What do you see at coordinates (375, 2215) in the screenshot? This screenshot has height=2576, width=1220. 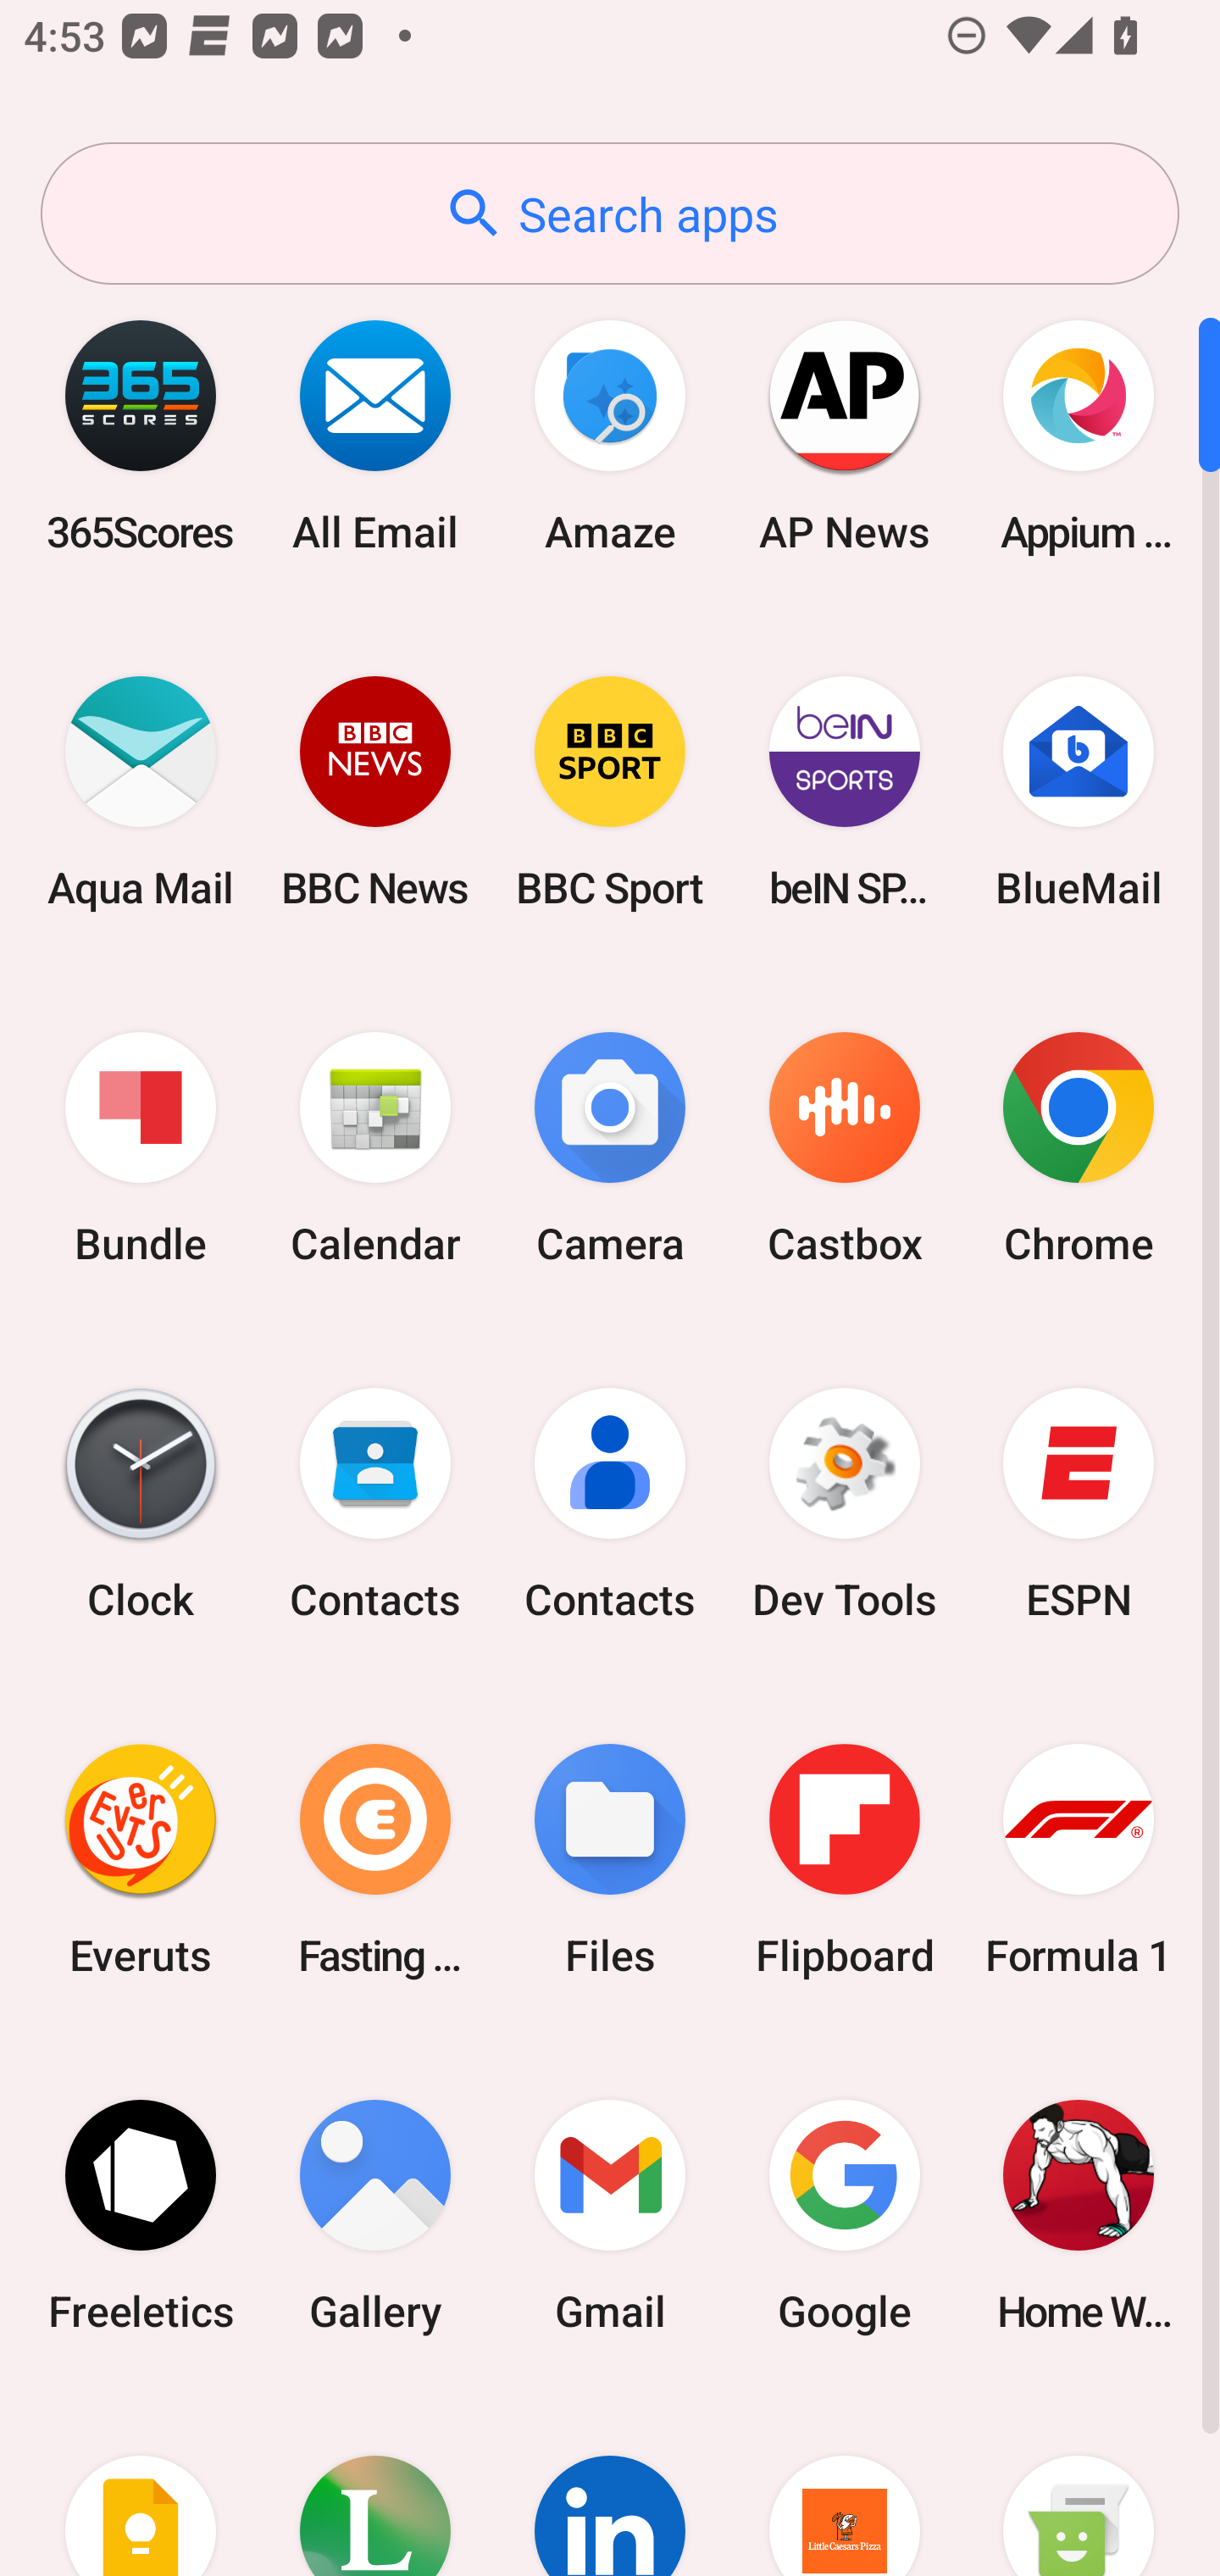 I see `Gallery` at bounding box center [375, 2215].